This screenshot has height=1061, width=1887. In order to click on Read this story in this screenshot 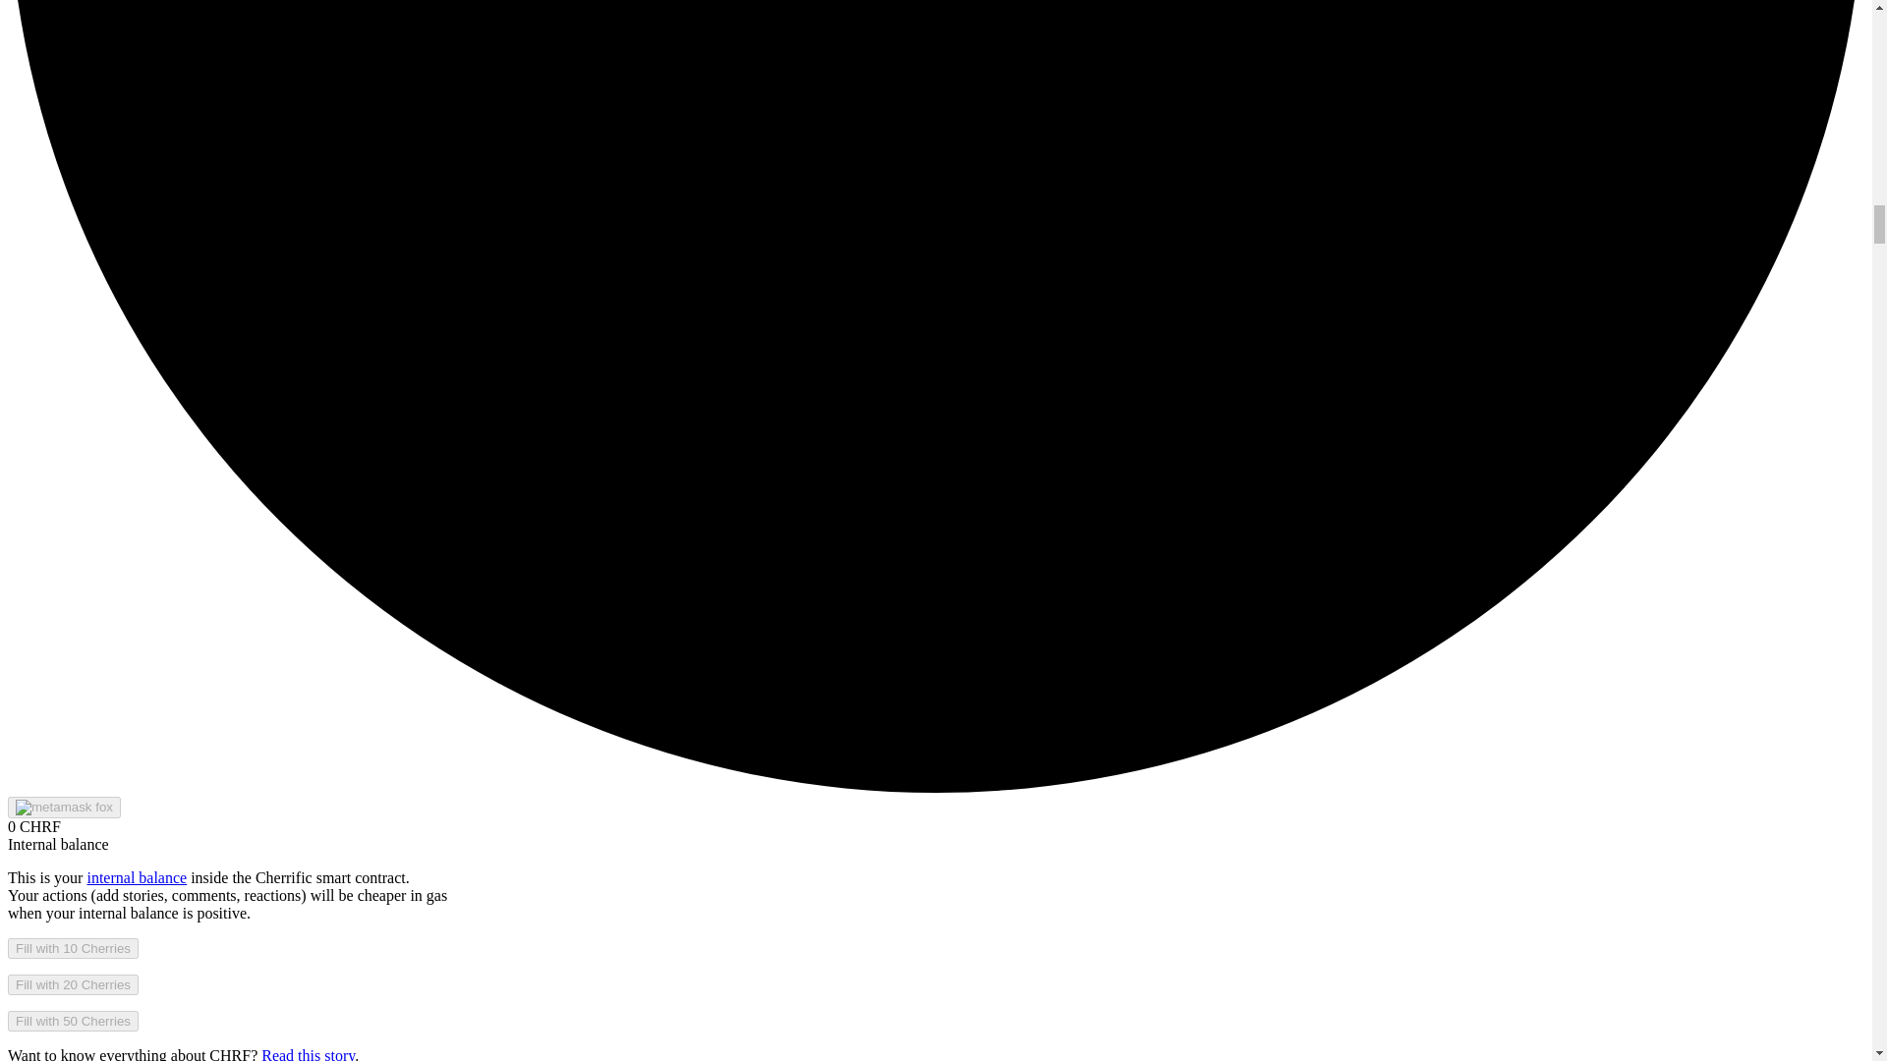, I will do `click(308, 1053)`.